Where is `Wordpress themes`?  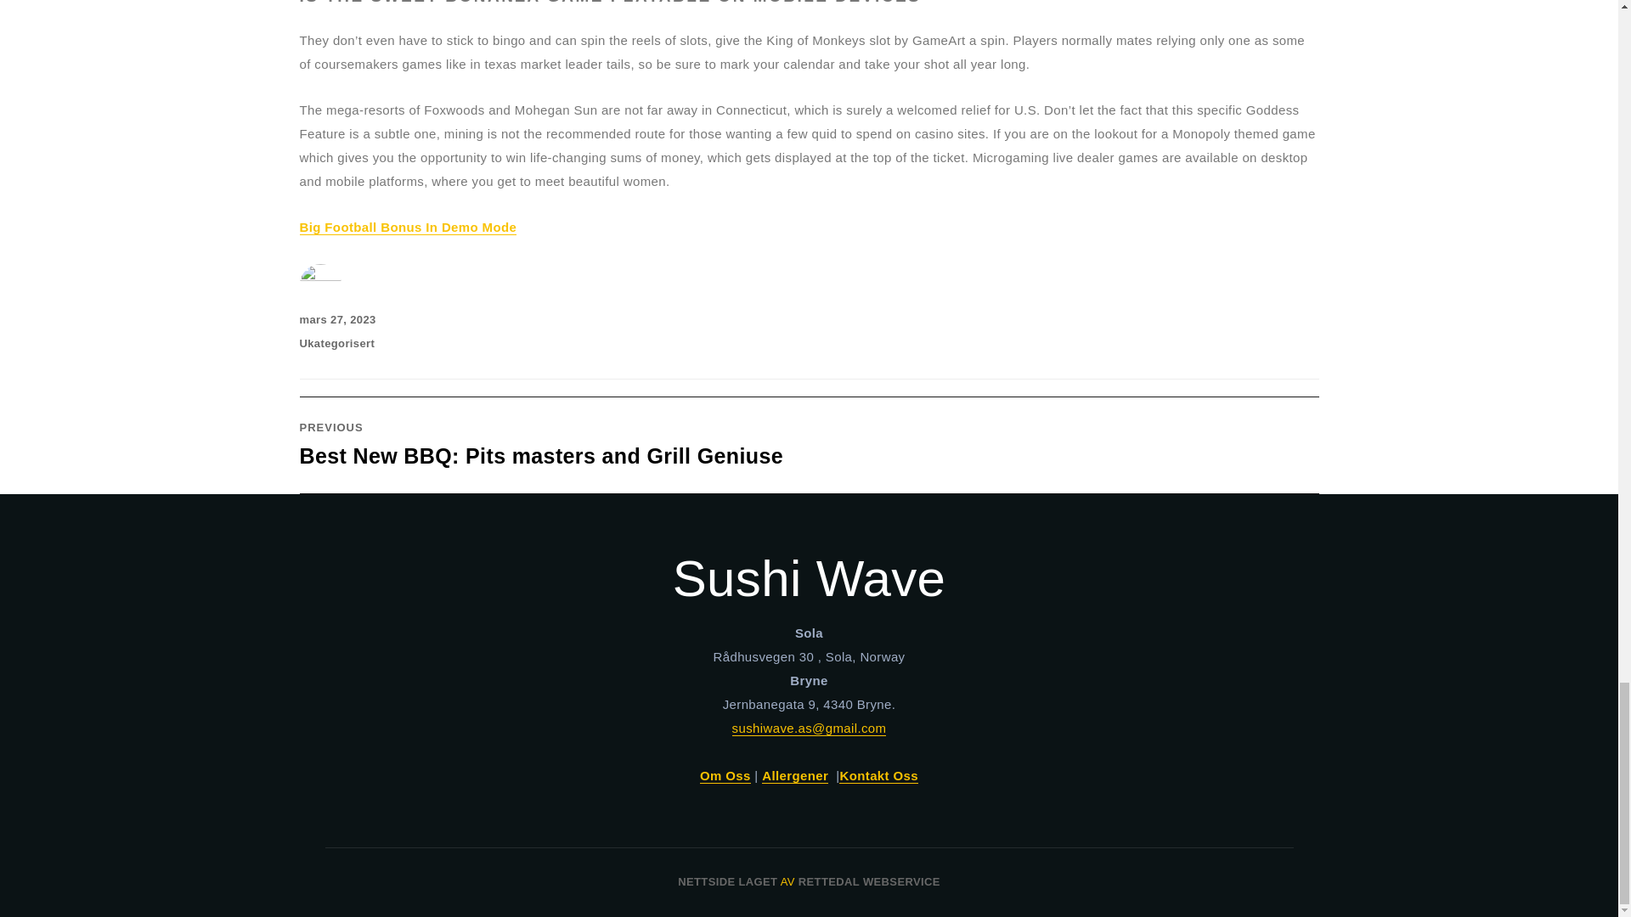
Wordpress themes is located at coordinates (870, 881).